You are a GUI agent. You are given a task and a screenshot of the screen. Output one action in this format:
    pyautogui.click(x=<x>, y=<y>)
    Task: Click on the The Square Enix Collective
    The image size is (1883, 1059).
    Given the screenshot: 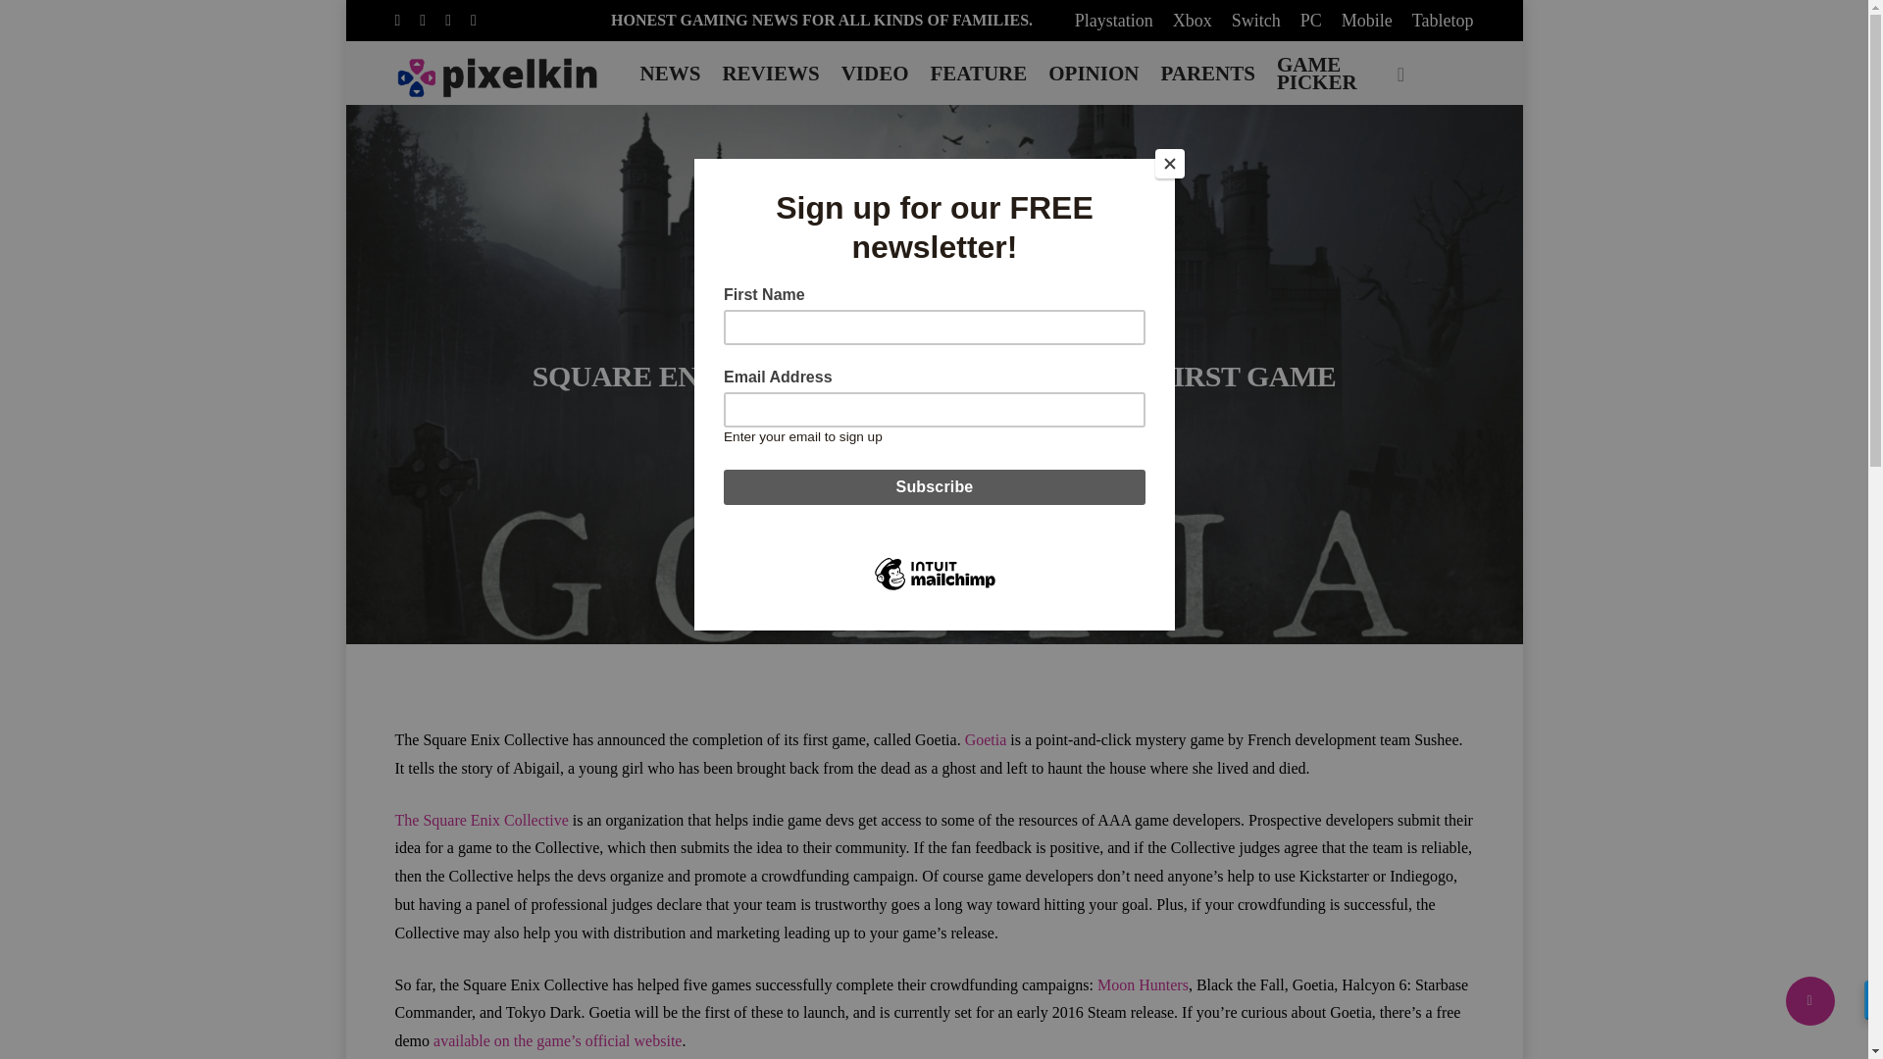 What is the action you would take?
    pyautogui.click(x=481, y=820)
    